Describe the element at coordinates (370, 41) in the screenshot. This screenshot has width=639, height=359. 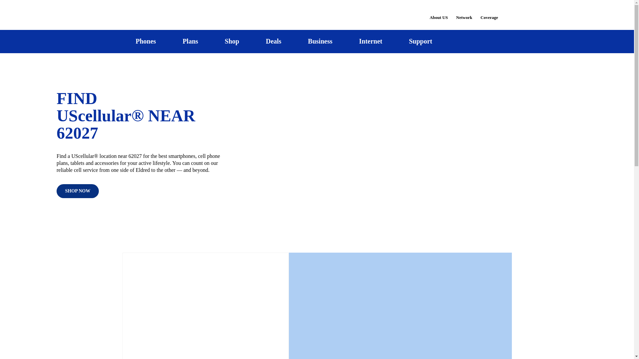
I see `Internet` at that location.